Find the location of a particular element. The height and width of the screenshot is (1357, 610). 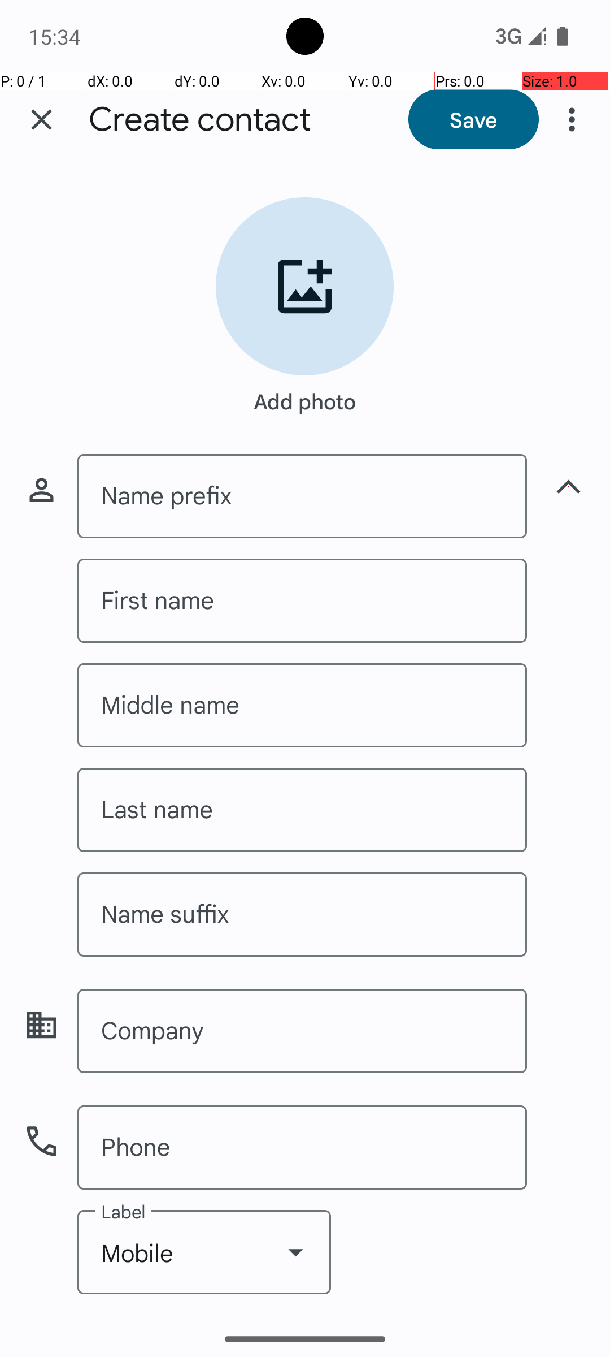

Last name is located at coordinates (302, 810).